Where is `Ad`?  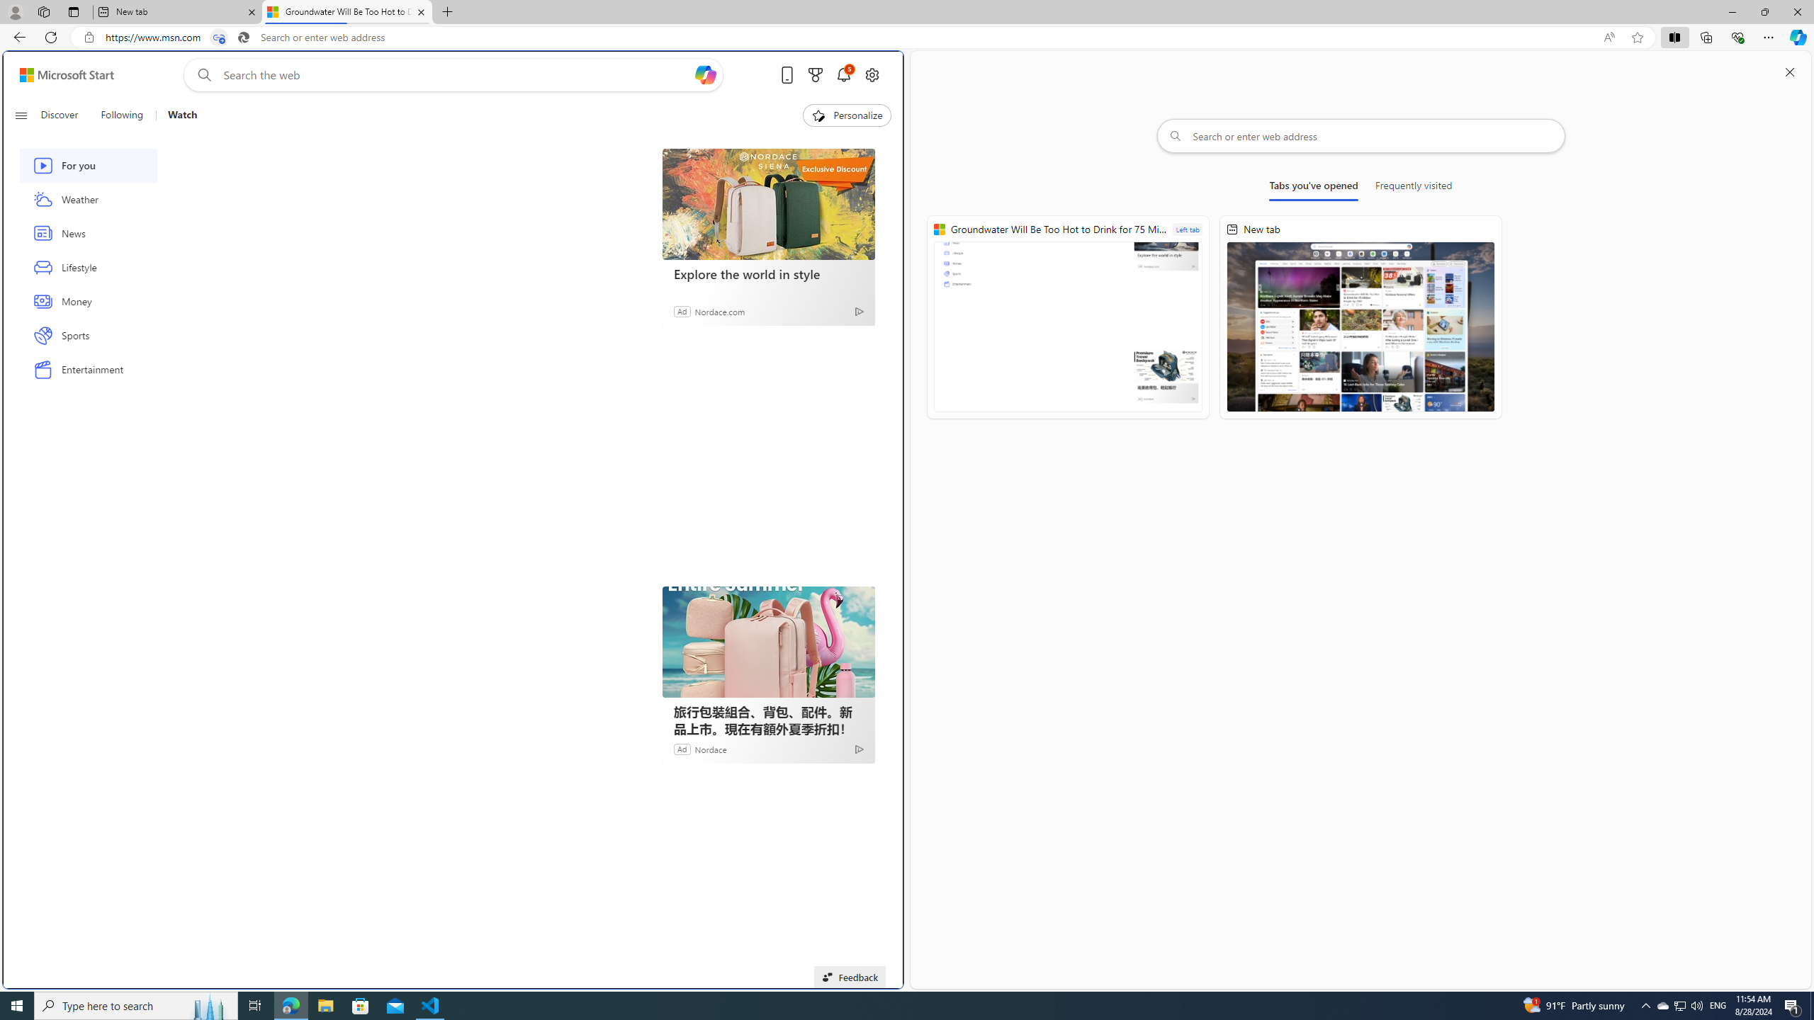
Ad is located at coordinates (682, 748).